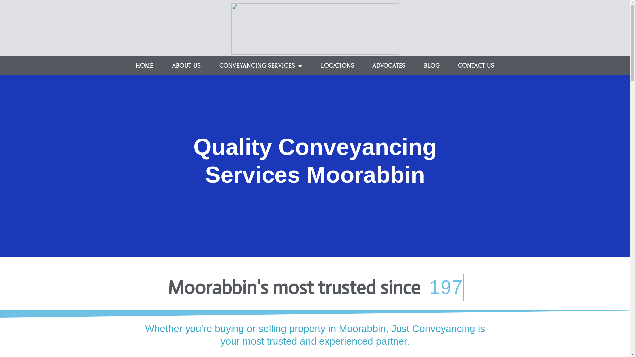 The height and width of the screenshot is (357, 635). What do you see at coordinates (144, 66) in the screenshot?
I see `HOME` at bounding box center [144, 66].